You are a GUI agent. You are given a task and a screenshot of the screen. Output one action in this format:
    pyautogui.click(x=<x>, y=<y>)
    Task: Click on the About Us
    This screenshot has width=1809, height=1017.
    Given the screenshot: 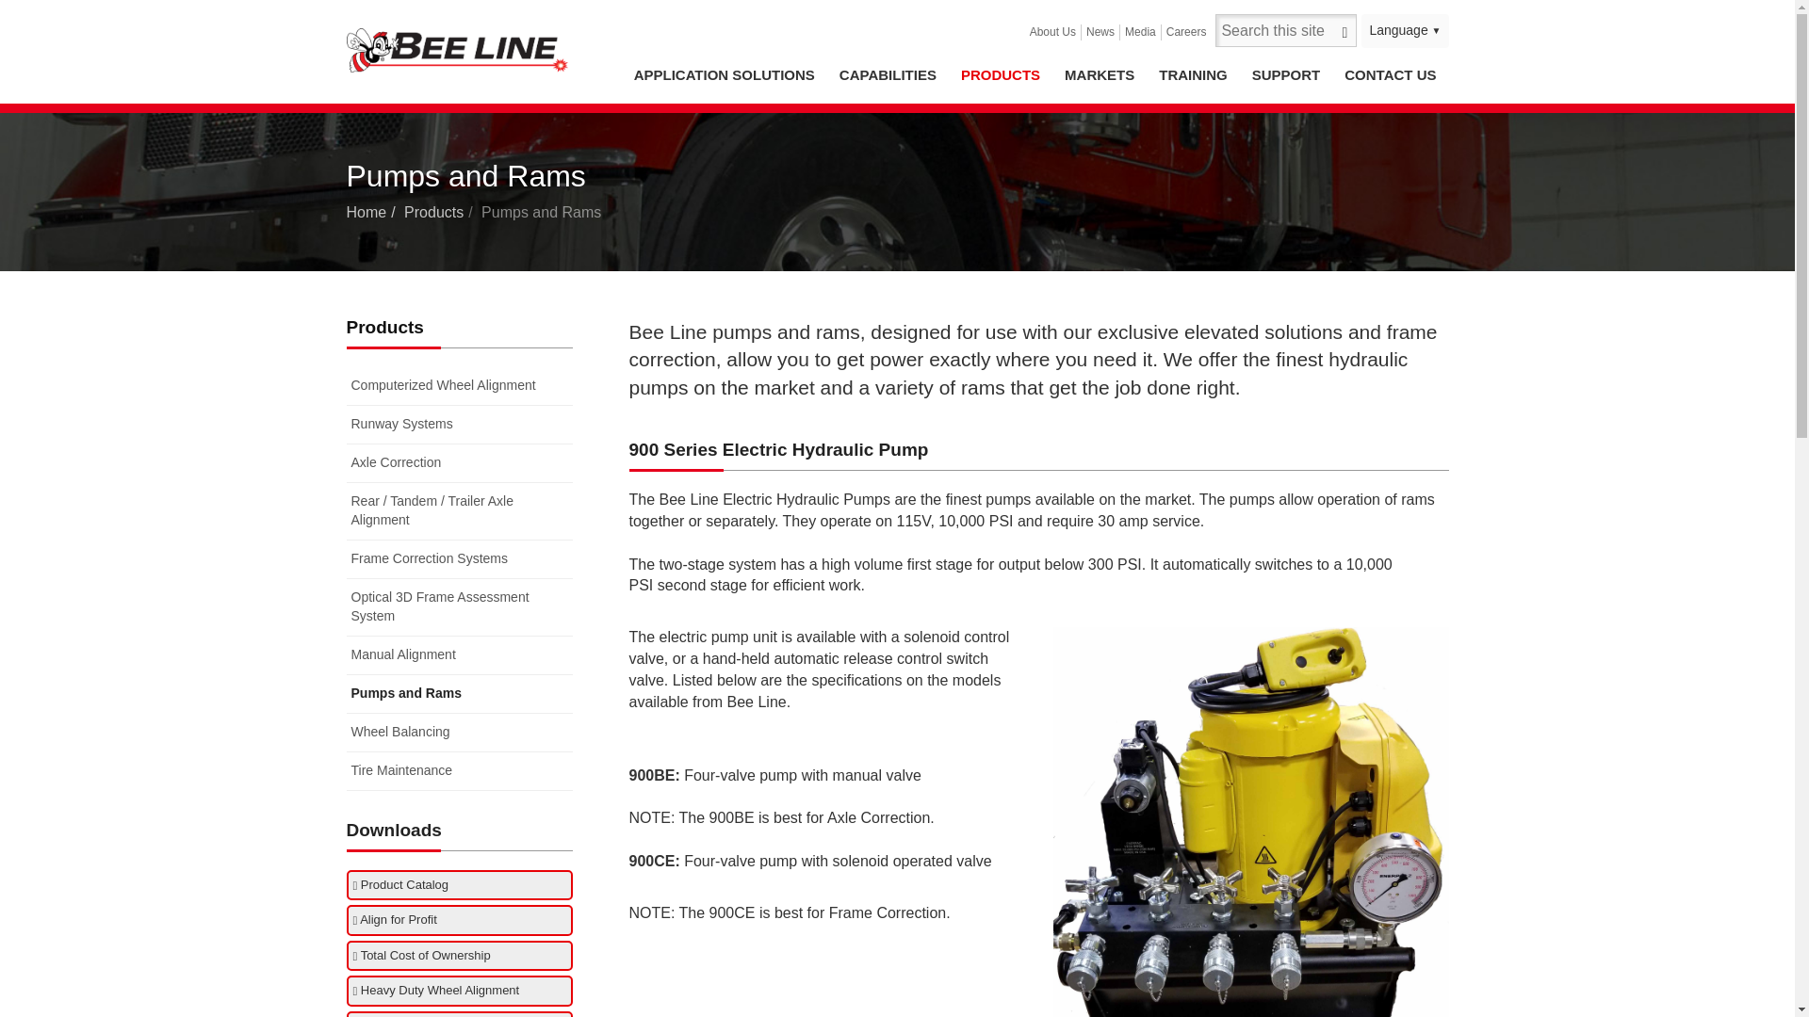 What is the action you would take?
    pyautogui.click(x=1053, y=32)
    